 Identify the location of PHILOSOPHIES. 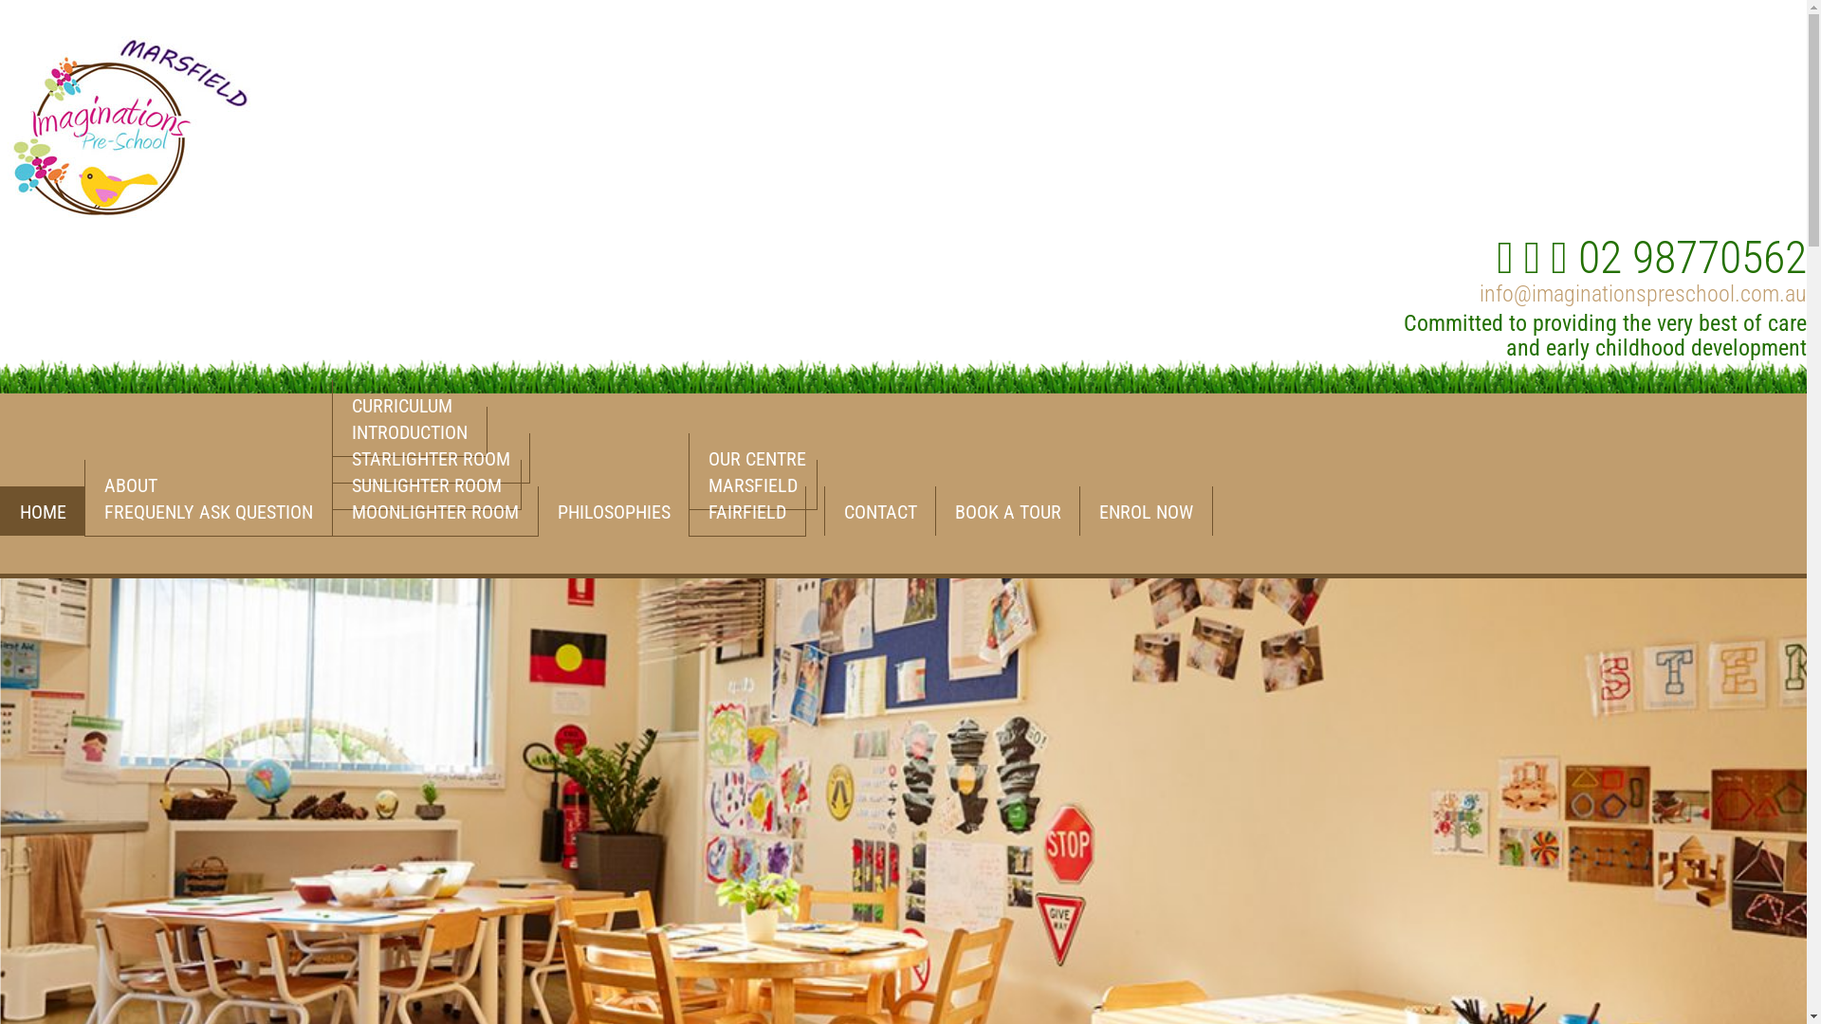
(614, 511).